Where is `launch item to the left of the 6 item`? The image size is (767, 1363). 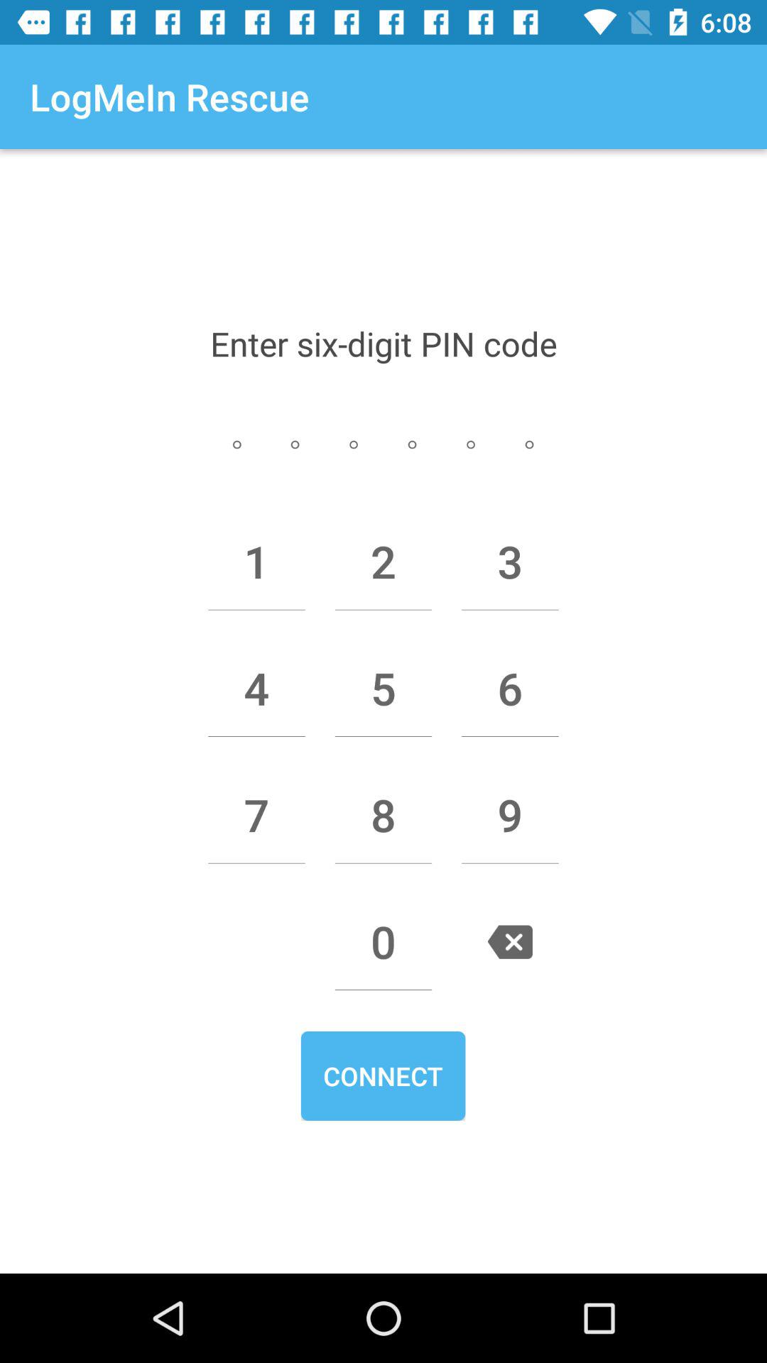
launch item to the left of the 6 item is located at coordinates (383, 688).